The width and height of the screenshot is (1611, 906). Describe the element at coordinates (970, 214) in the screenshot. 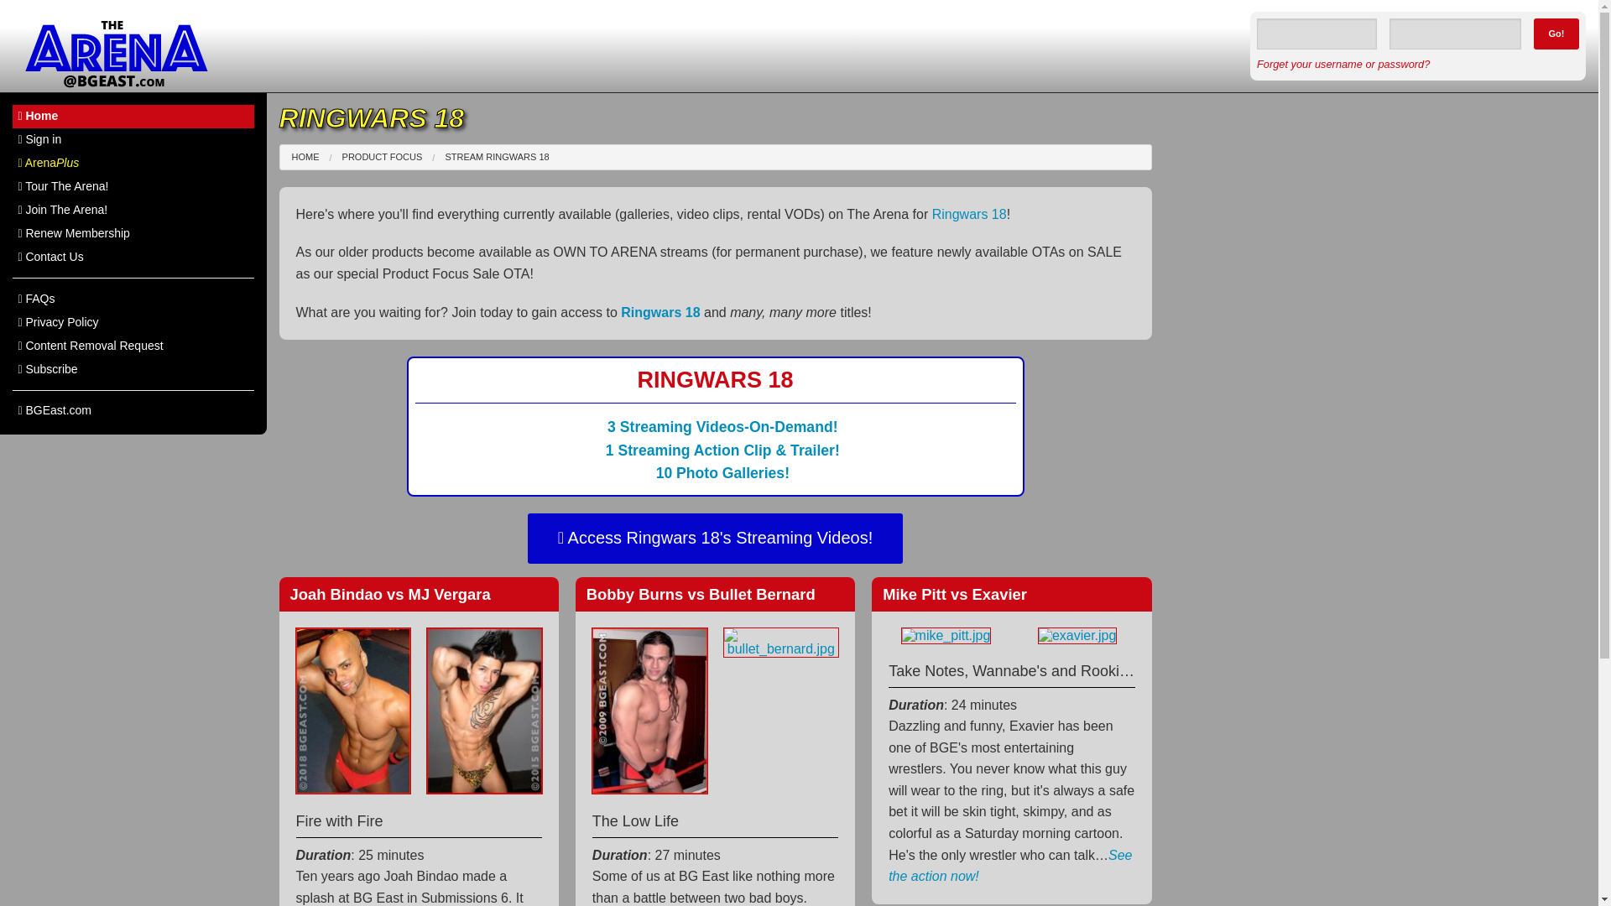

I see `Ringwars 18` at that location.